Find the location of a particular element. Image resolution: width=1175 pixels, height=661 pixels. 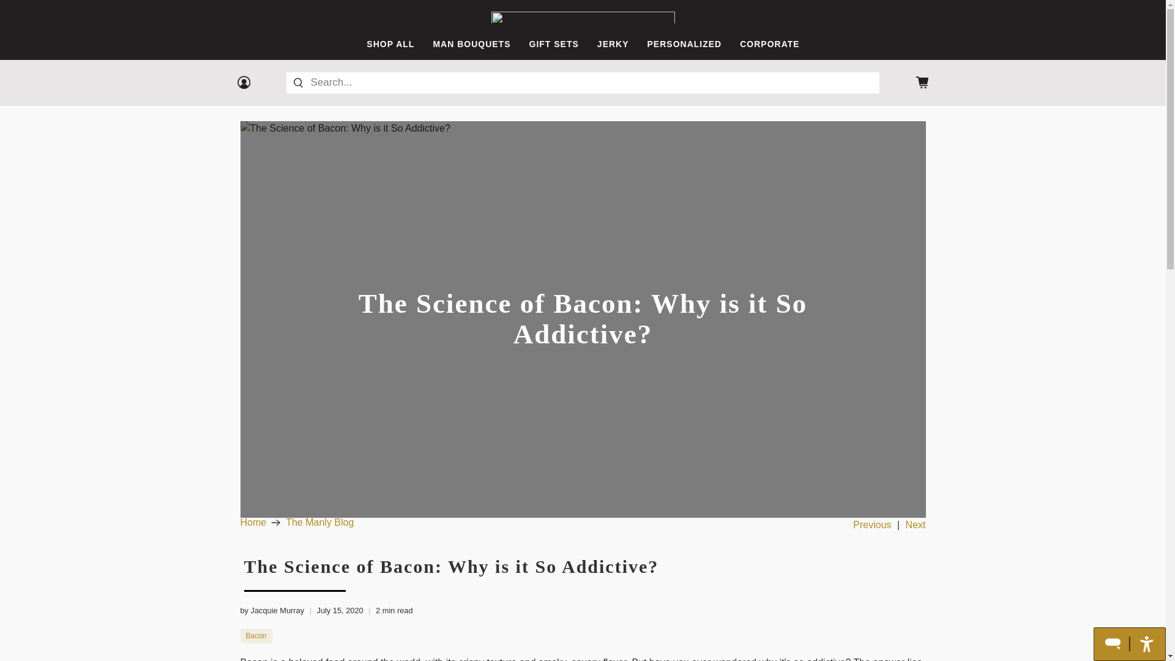

Next is located at coordinates (916, 524).